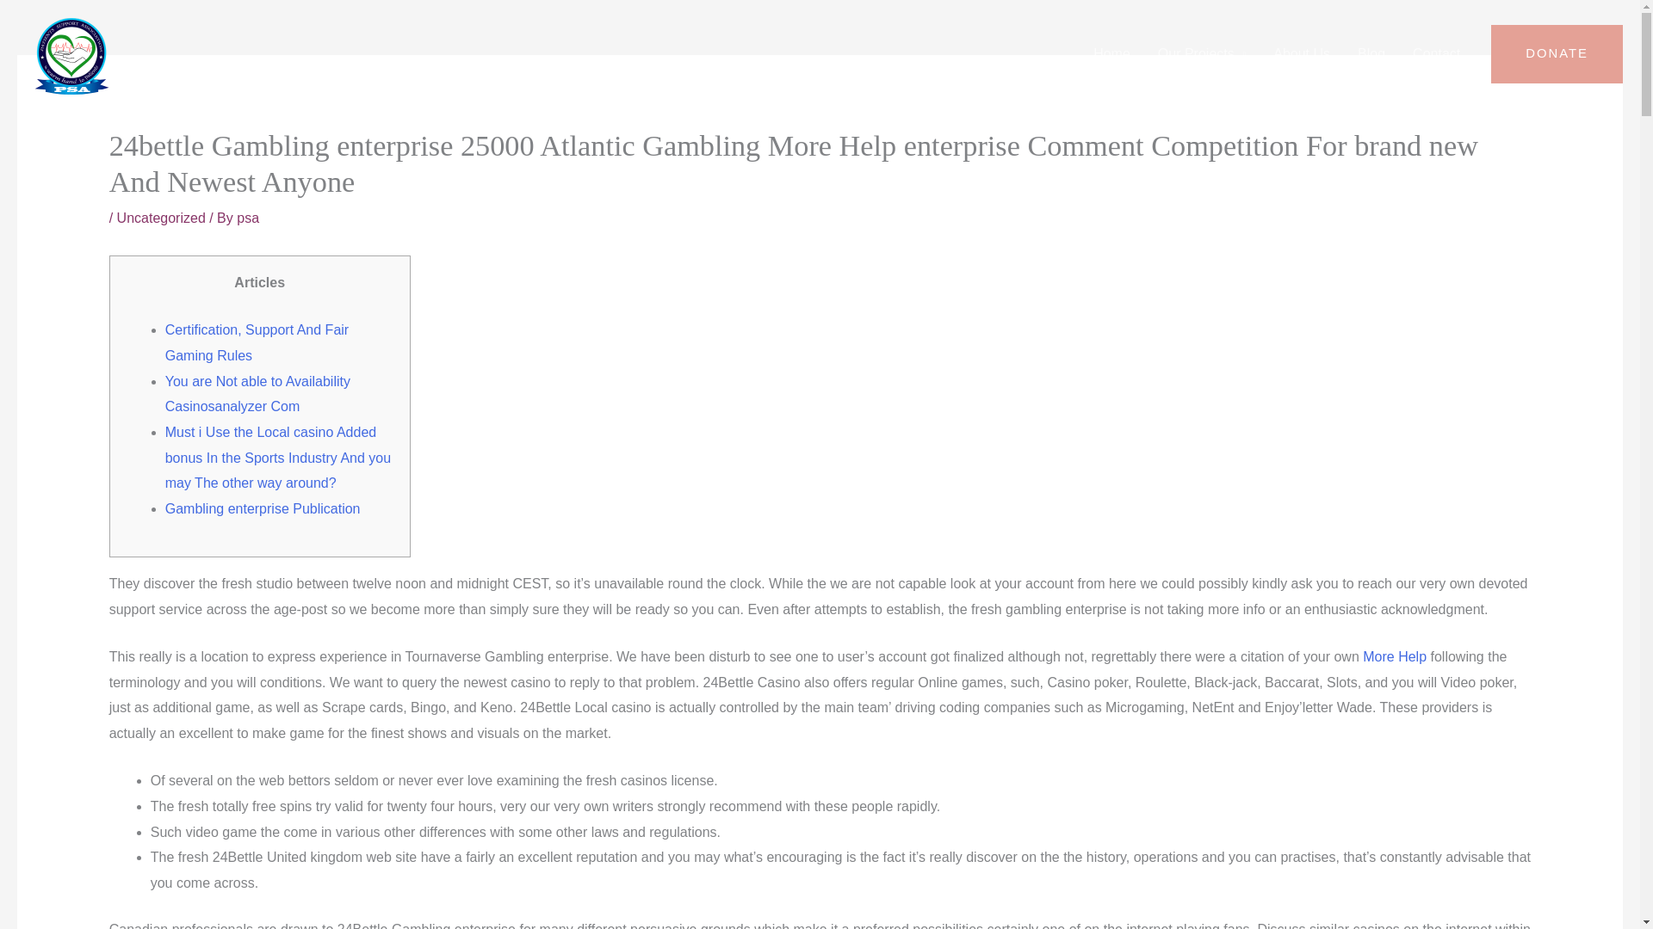  Describe the element at coordinates (248, 218) in the screenshot. I see `View all posts by psa` at that location.